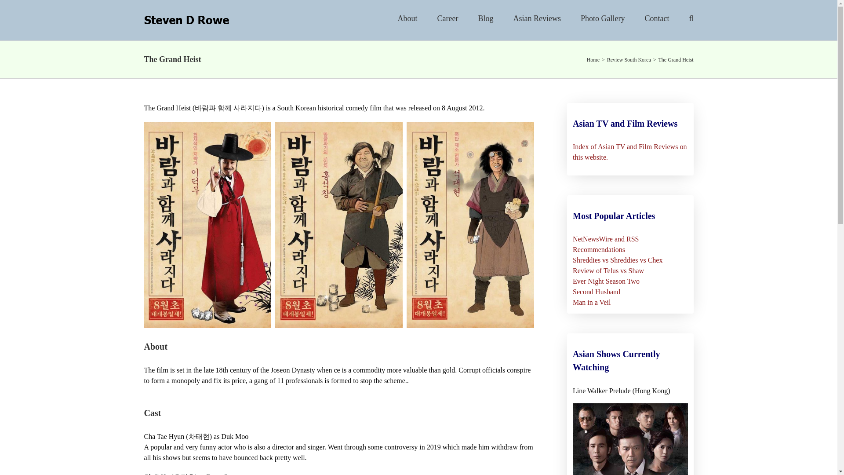 Image resolution: width=844 pixels, height=475 pixels. Describe the element at coordinates (537, 18) in the screenshot. I see `Asian Reviews` at that location.